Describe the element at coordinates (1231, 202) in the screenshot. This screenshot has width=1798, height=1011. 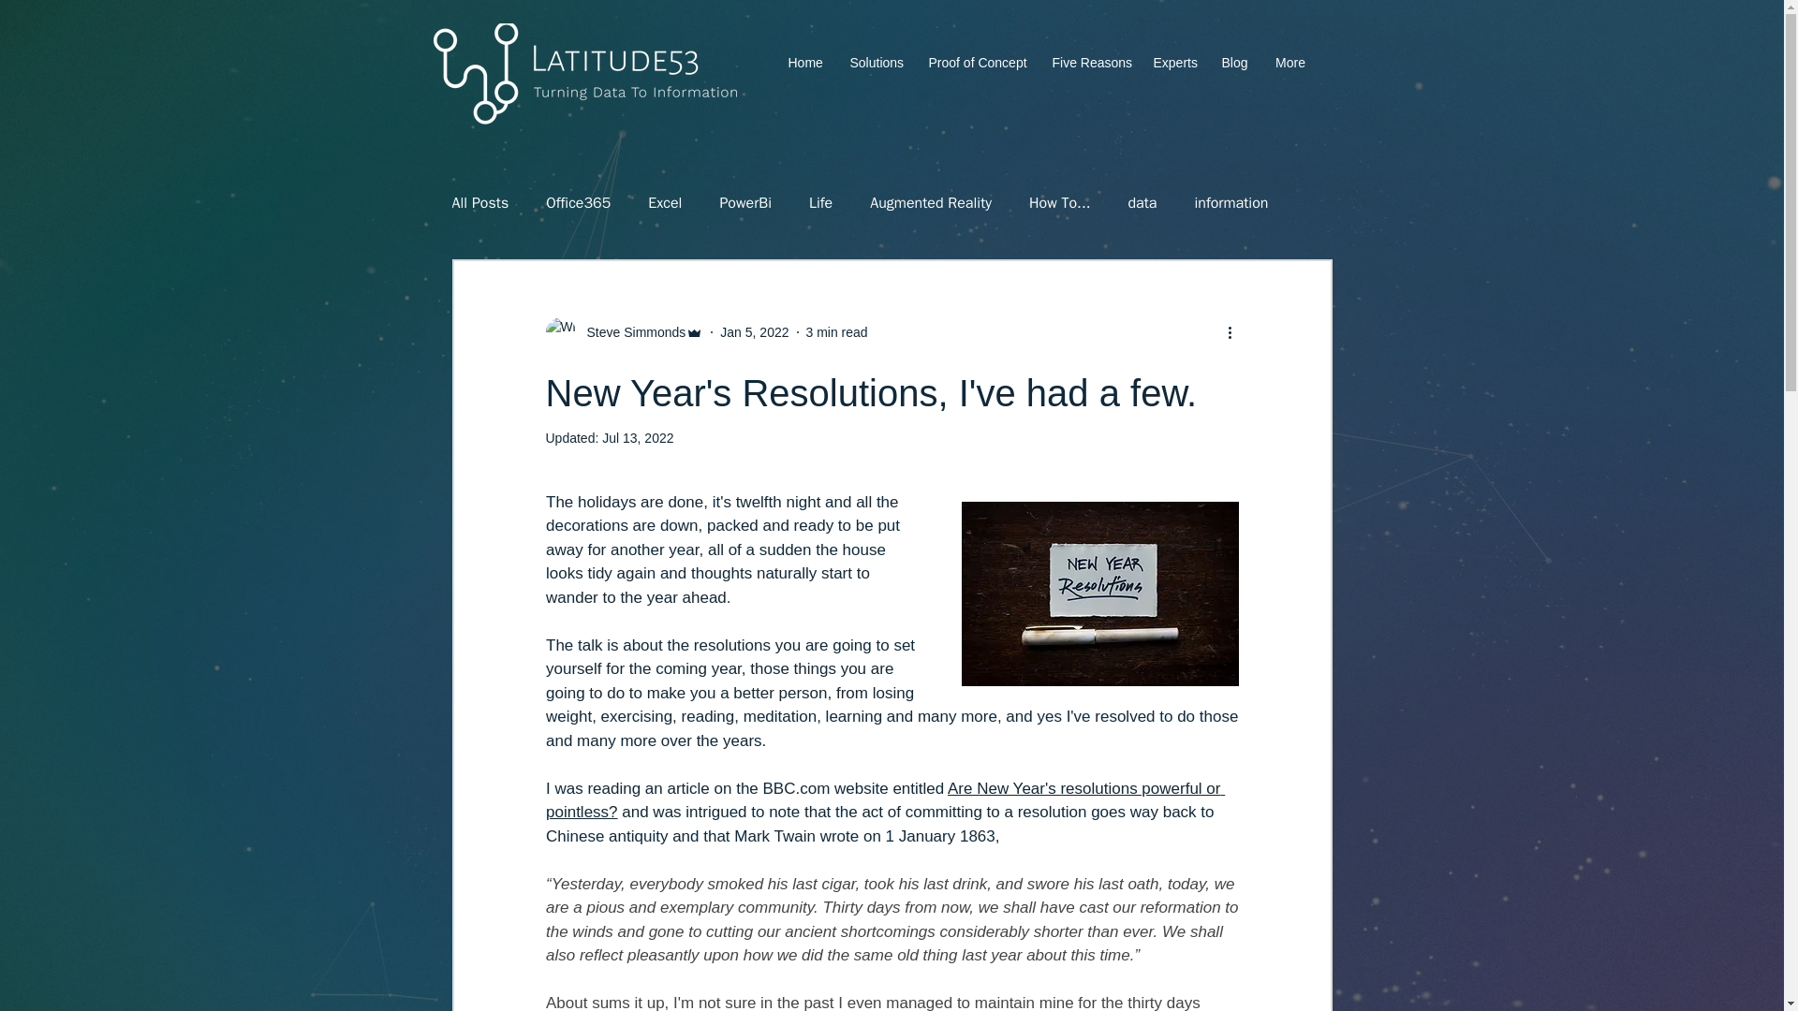
I see `information` at that location.